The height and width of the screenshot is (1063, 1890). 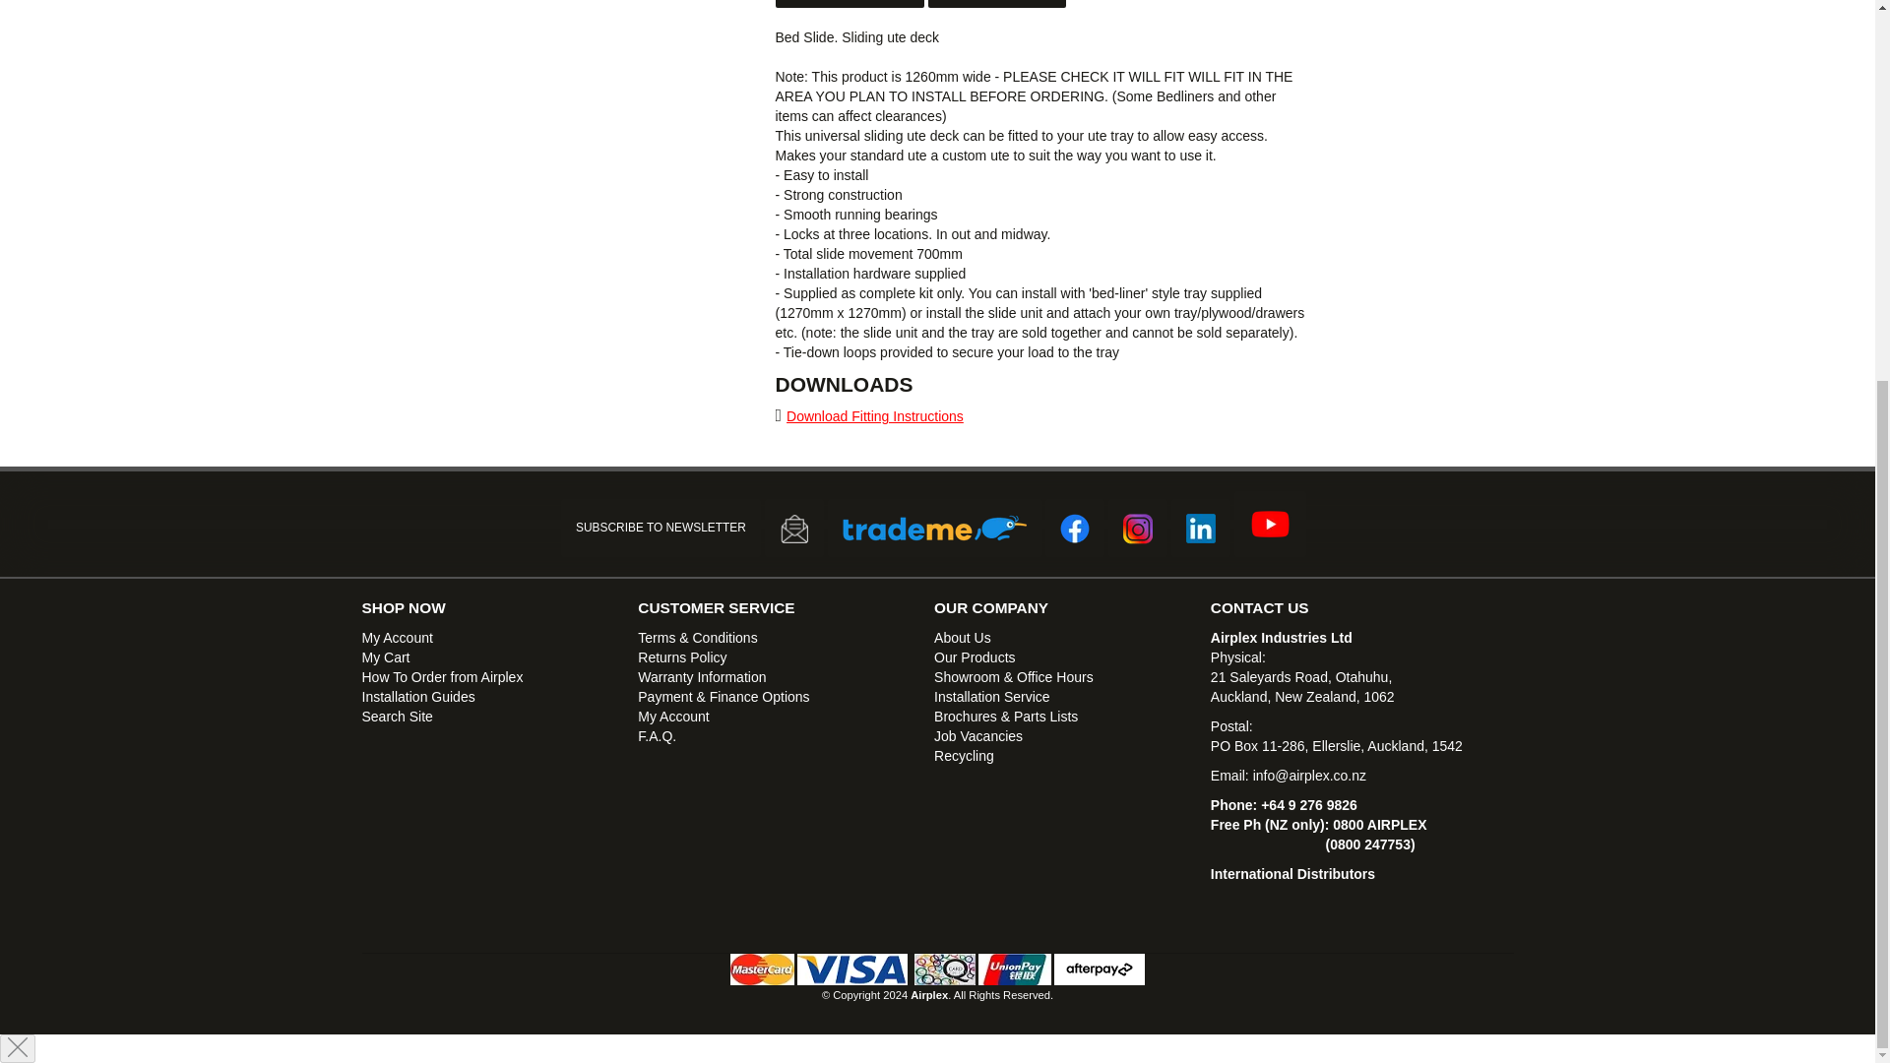 What do you see at coordinates (996, 4) in the screenshot?
I see `Make an Enquiry` at bounding box center [996, 4].